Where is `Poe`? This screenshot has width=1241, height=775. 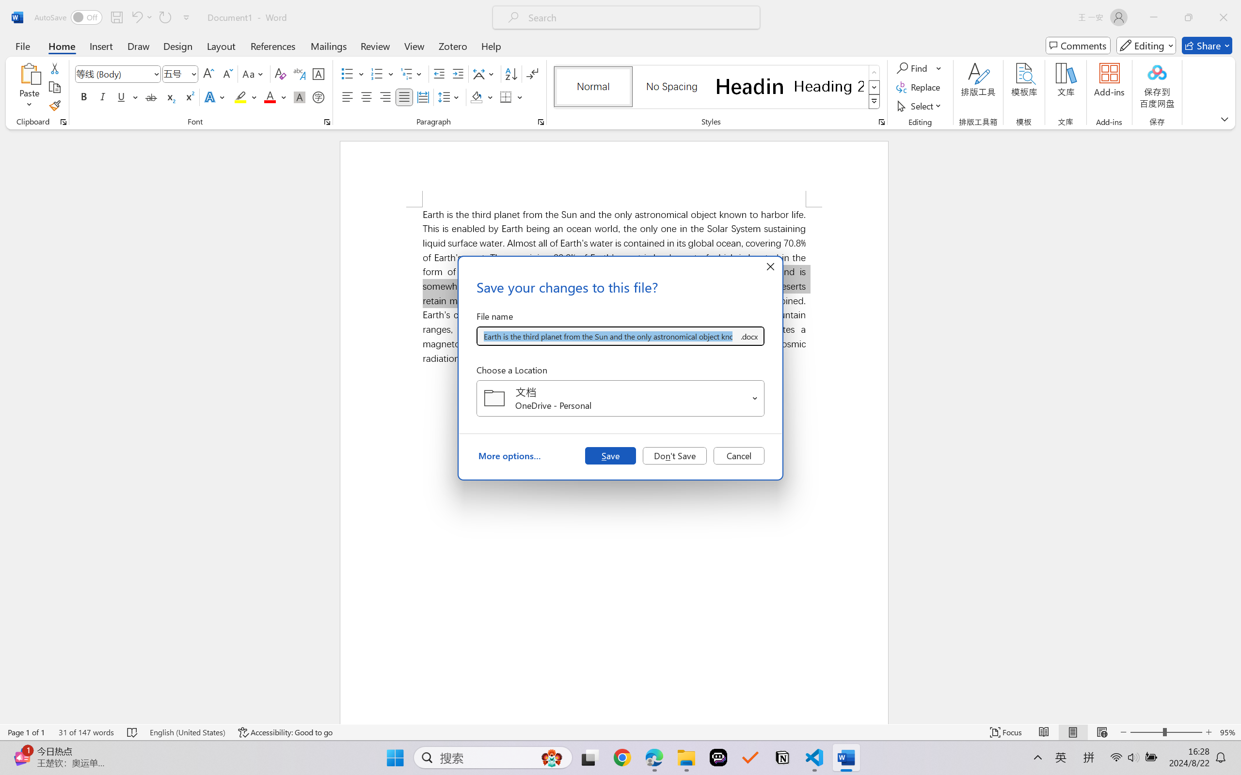 Poe is located at coordinates (718, 758).